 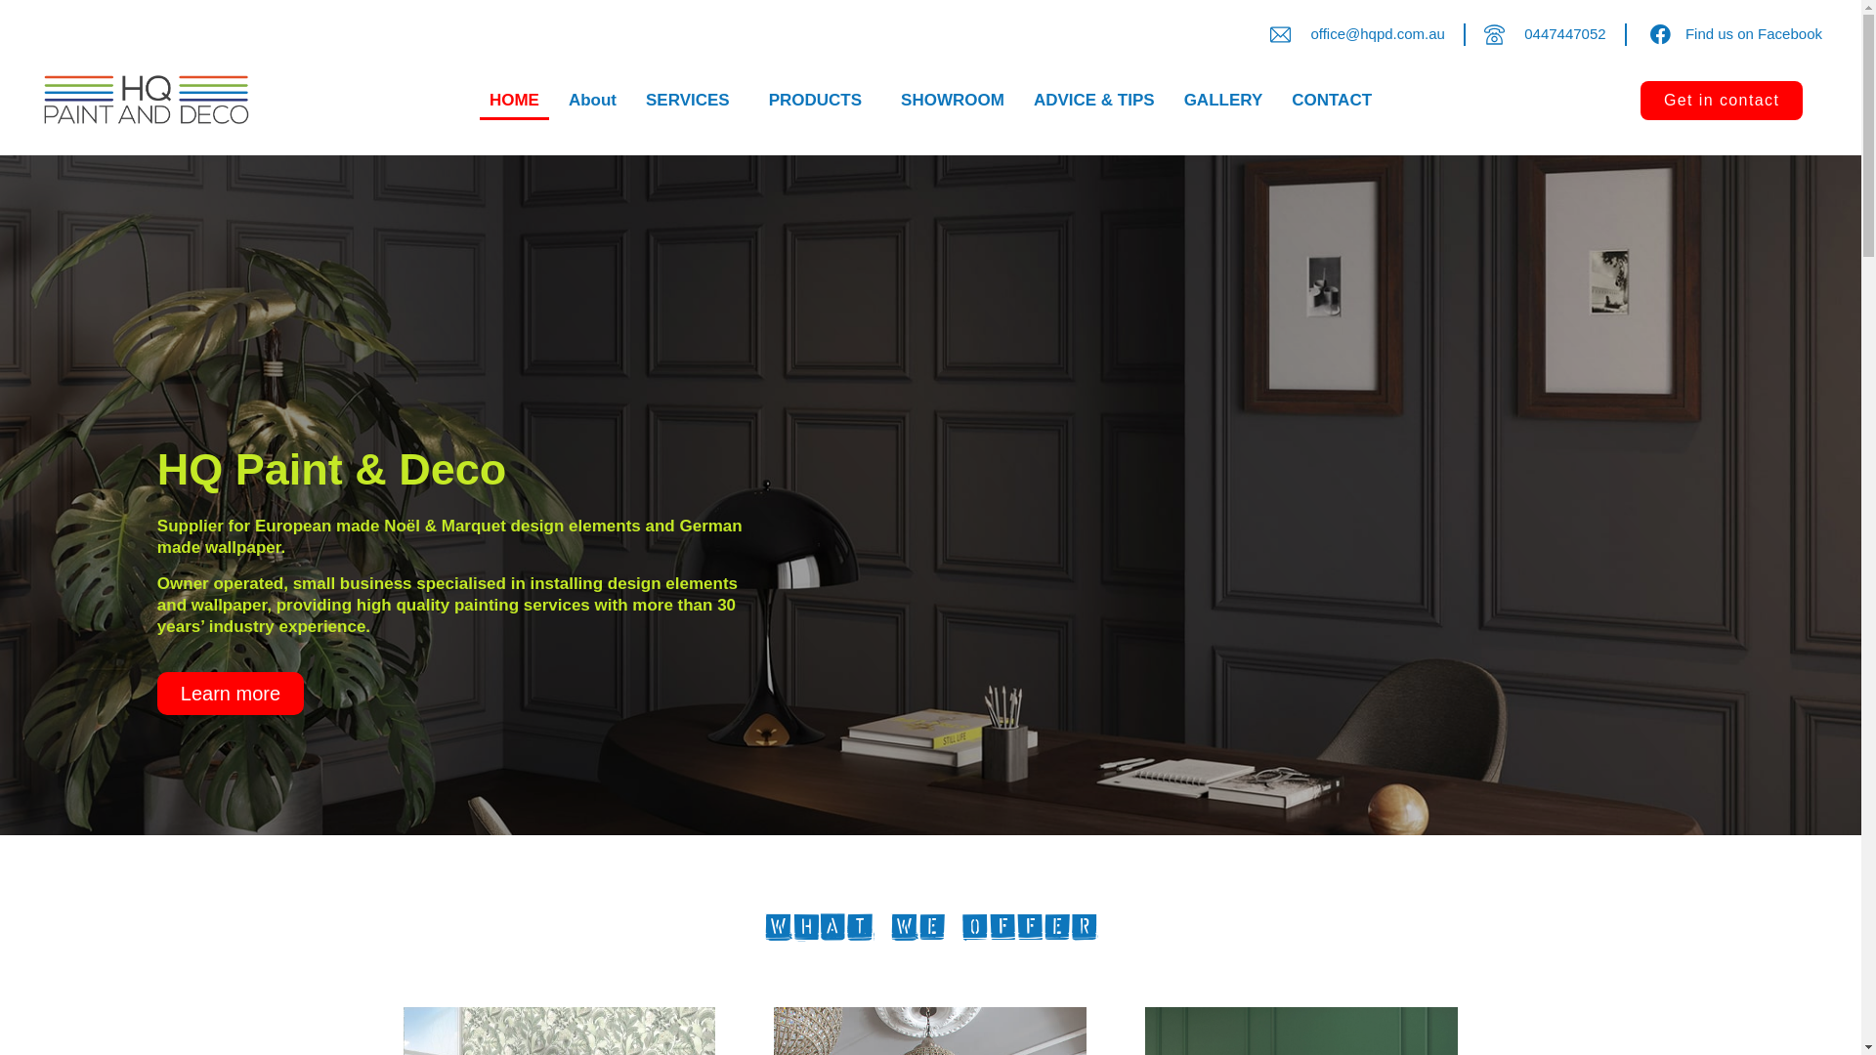 What do you see at coordinates (1358, 35) in the screenshot?
I see `office@hqpd.com.au` at bounding box center [1358, 35].